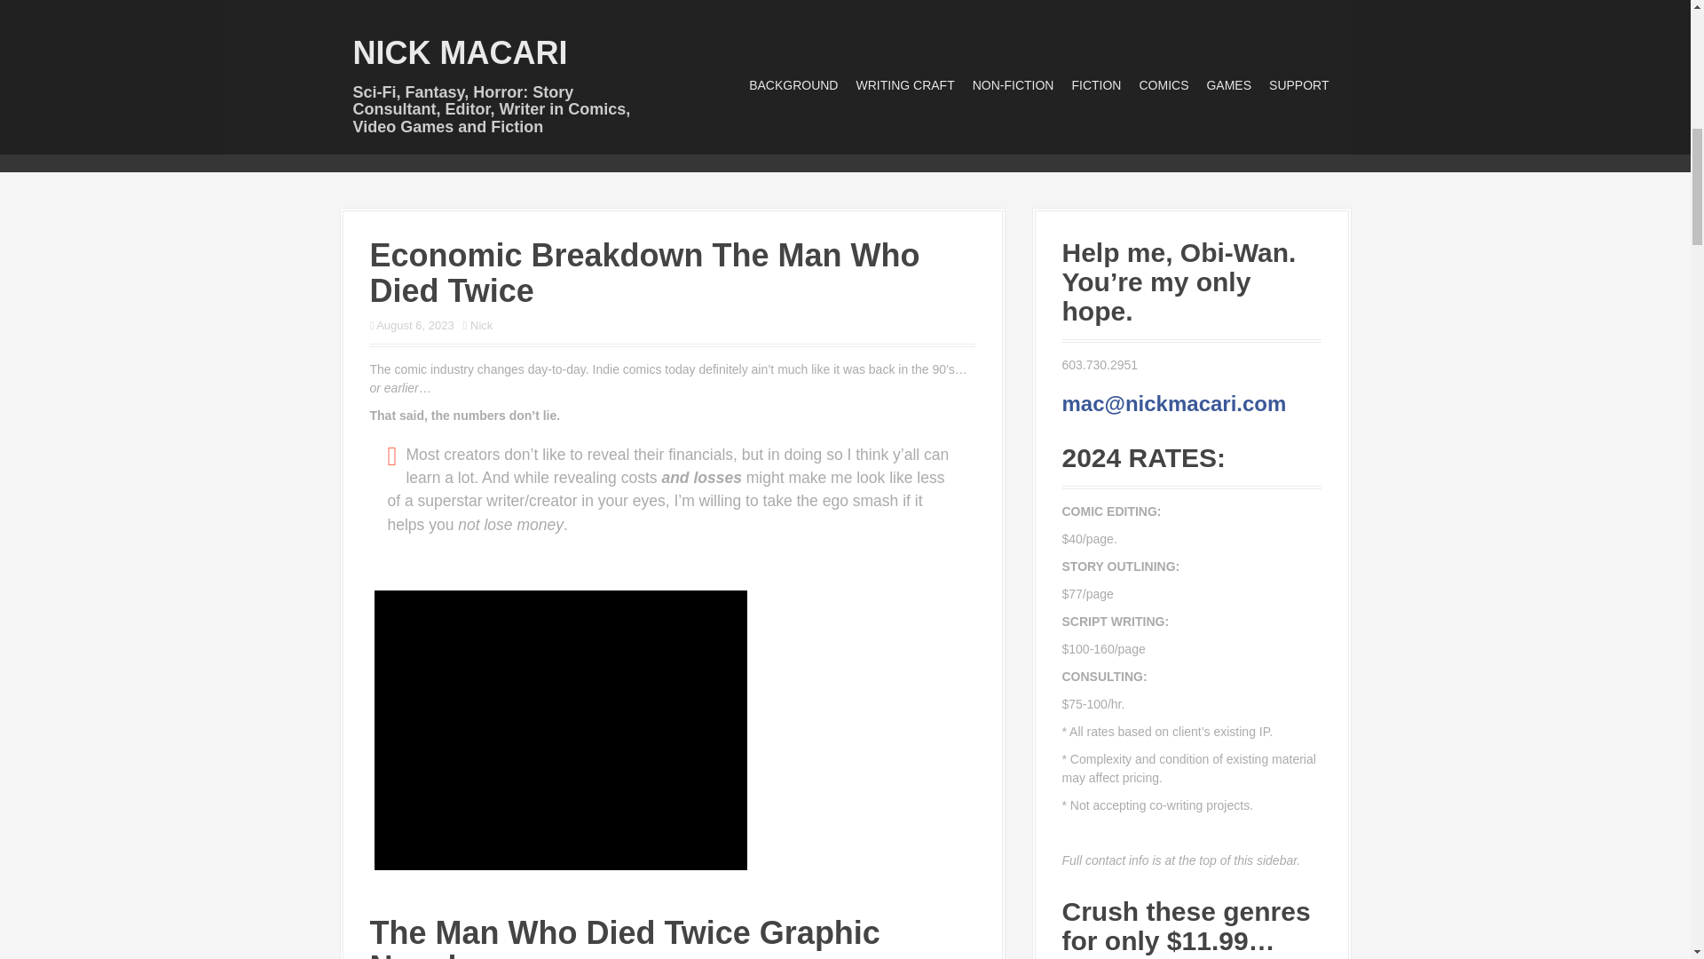 The image size is (1704, 959). What do you see at coordinates (1299, 85) in the screenshot?
I see `SUPPORT` at bounding box center [1299, 85].